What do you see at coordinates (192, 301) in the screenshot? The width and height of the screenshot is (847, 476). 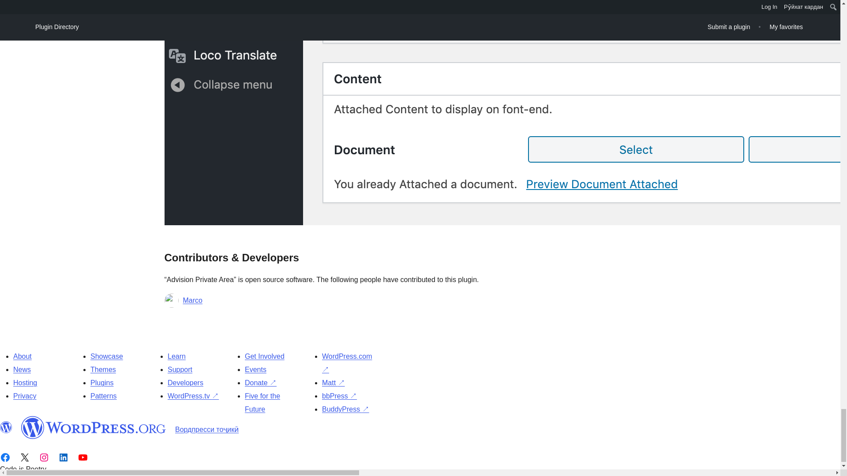 I see `Marco` at bounding box center [192, 301].